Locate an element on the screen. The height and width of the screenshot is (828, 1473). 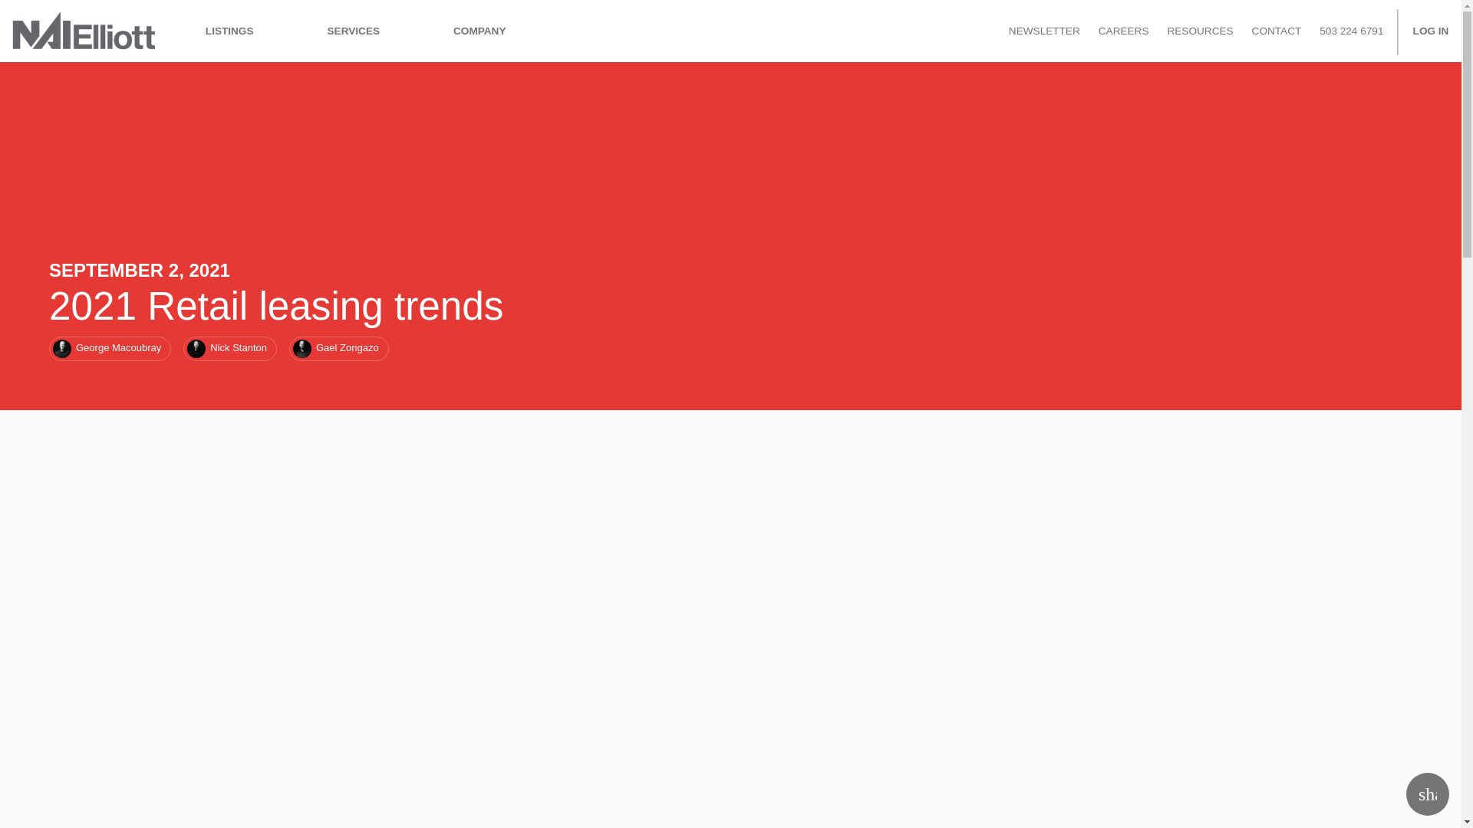
LISTINGS is located at coordinates (229, 31).